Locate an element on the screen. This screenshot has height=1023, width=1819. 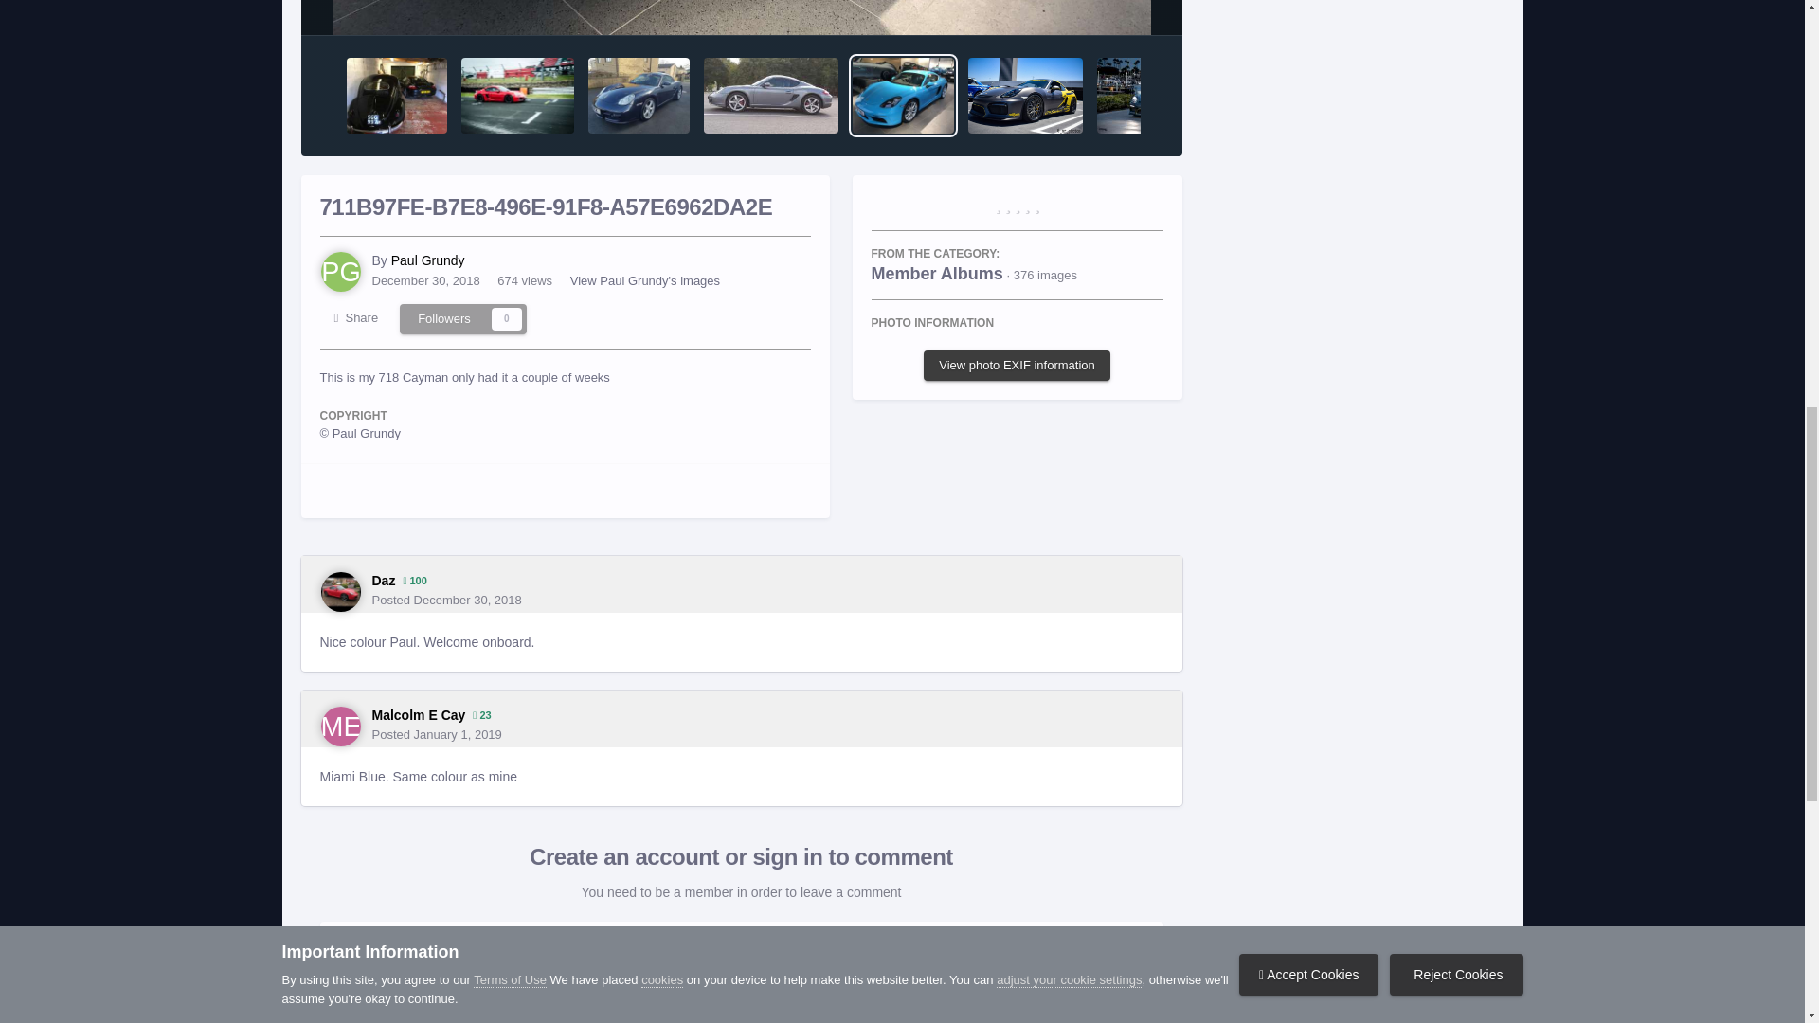
View the image porschenight.jpg is located at coordinates (1154, 95).